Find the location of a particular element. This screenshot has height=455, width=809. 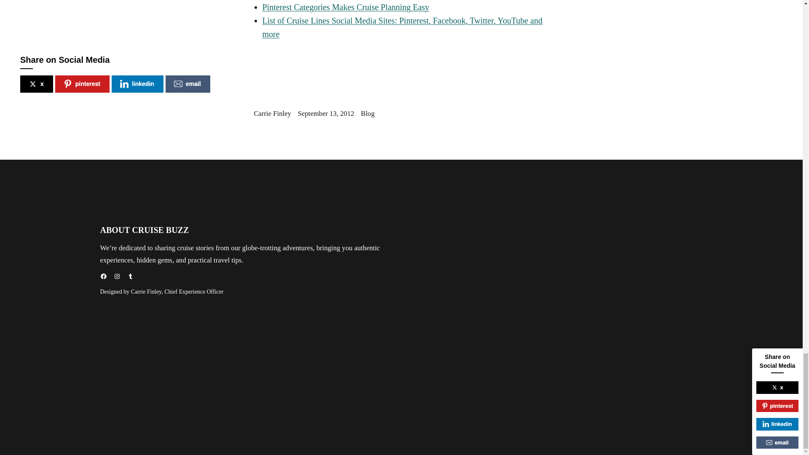

Blog is located at coordinates (367, 113).